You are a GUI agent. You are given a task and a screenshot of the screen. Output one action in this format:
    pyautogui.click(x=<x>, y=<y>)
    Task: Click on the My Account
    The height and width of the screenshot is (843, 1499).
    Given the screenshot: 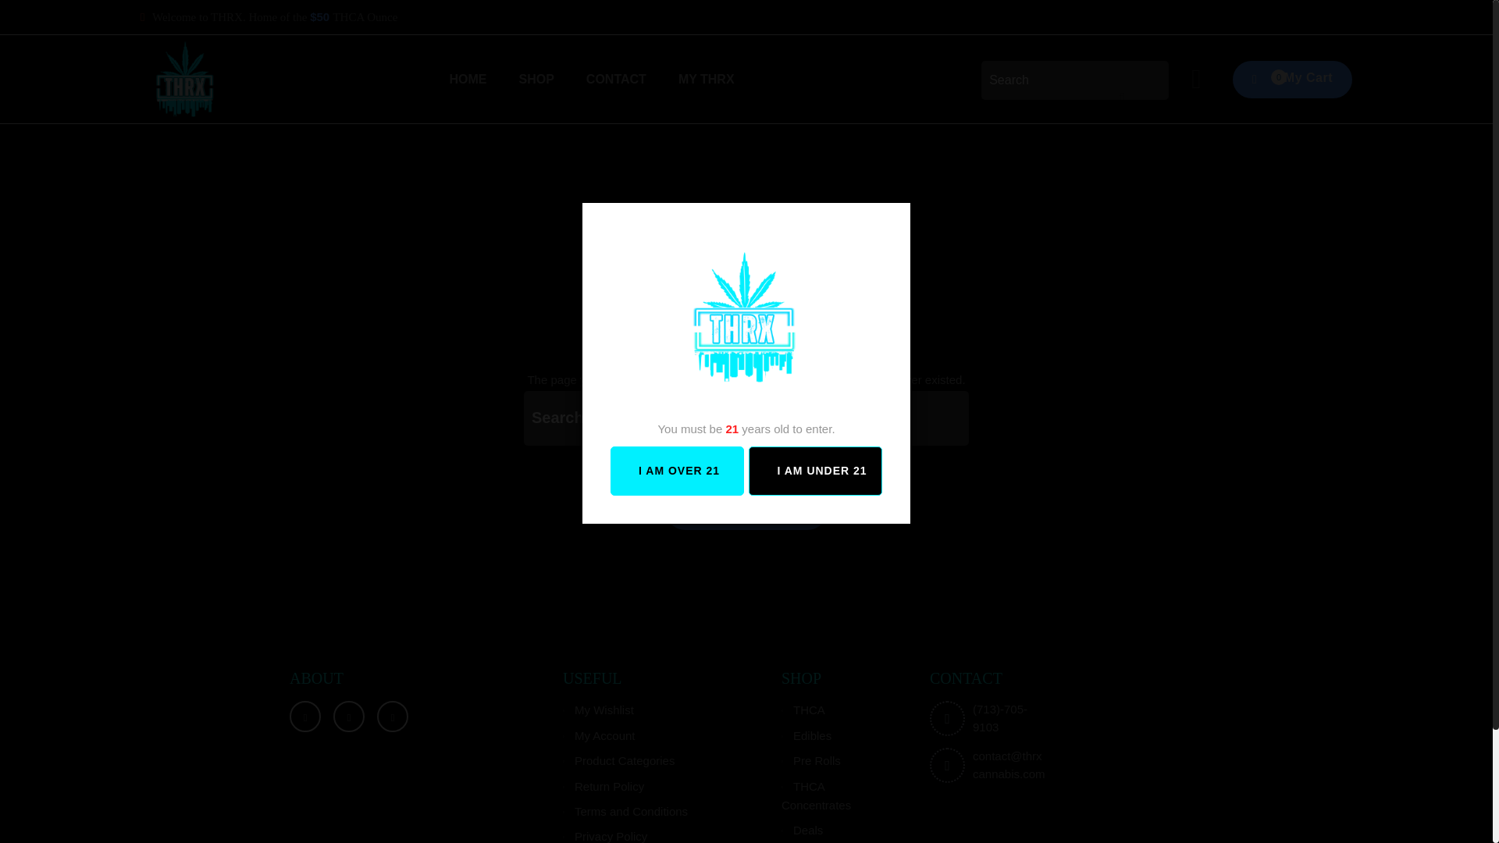 What is the action you would take?
    pyautogui.click(x=600, y=735)
    